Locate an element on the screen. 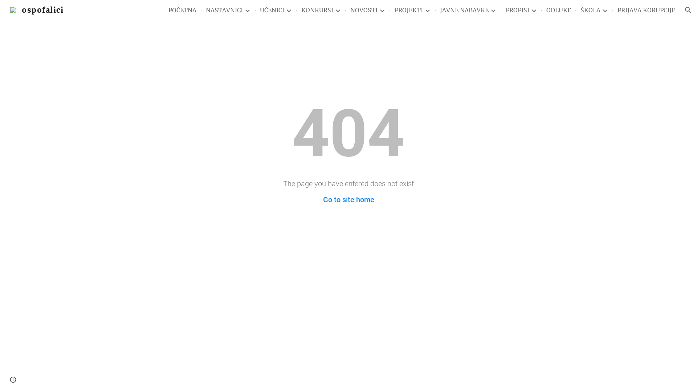 The width and height of the screenshot is (697, 392). JAVNE NABAVKE is located at coordinates (464, 10).